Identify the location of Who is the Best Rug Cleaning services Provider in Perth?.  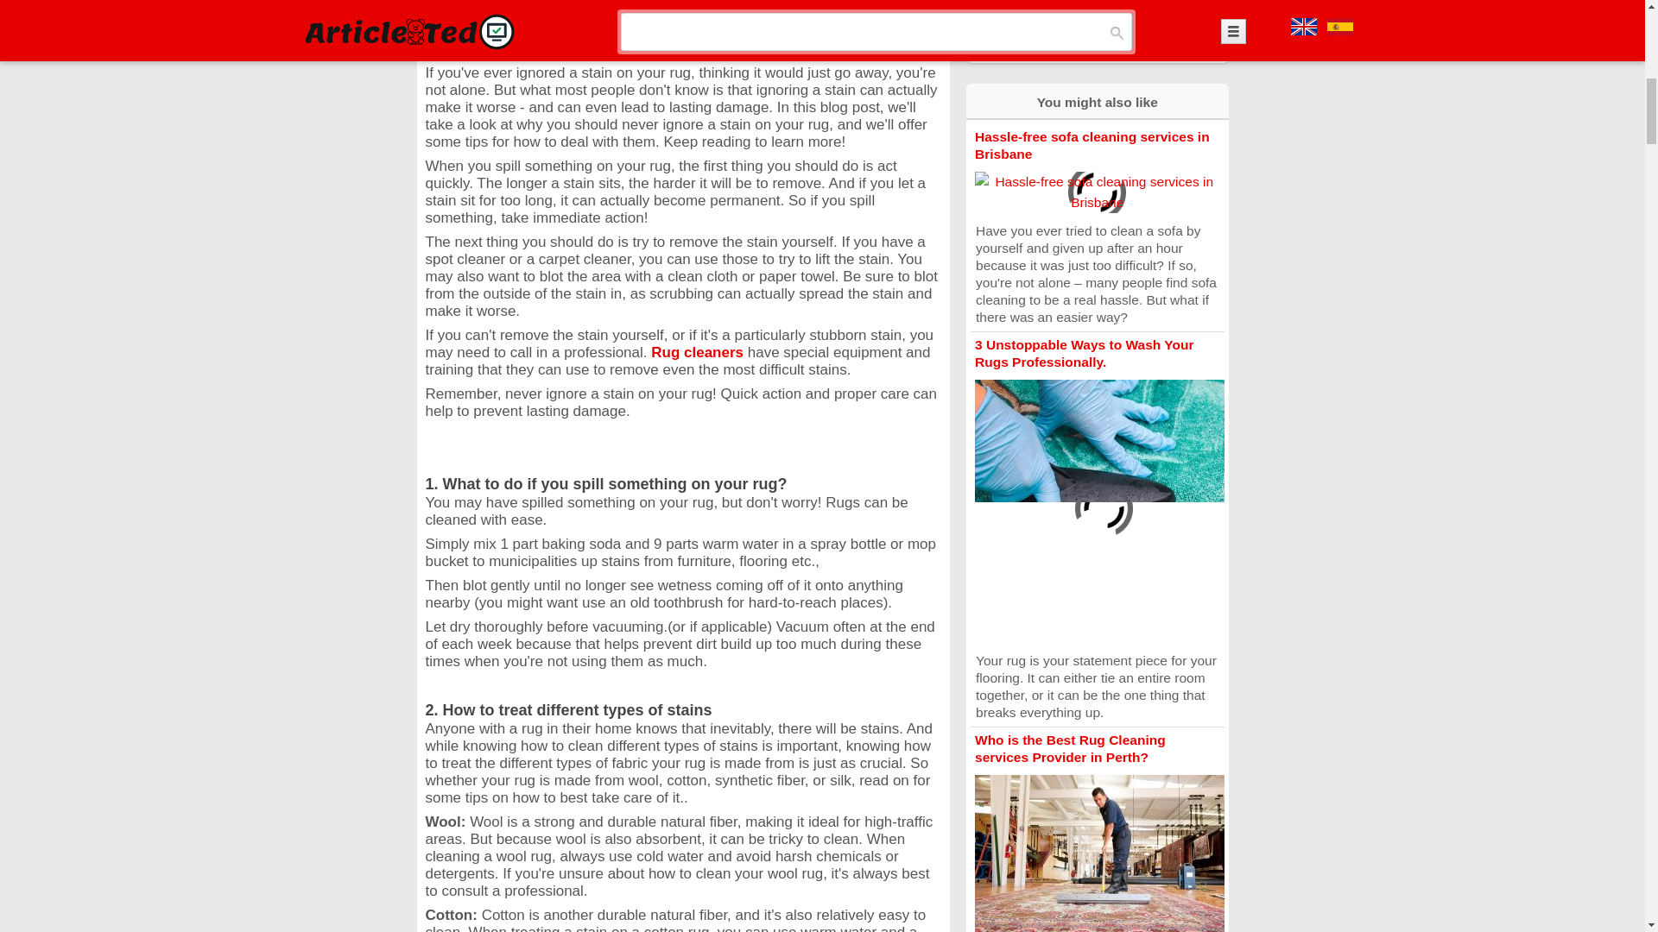
(1069, 747).